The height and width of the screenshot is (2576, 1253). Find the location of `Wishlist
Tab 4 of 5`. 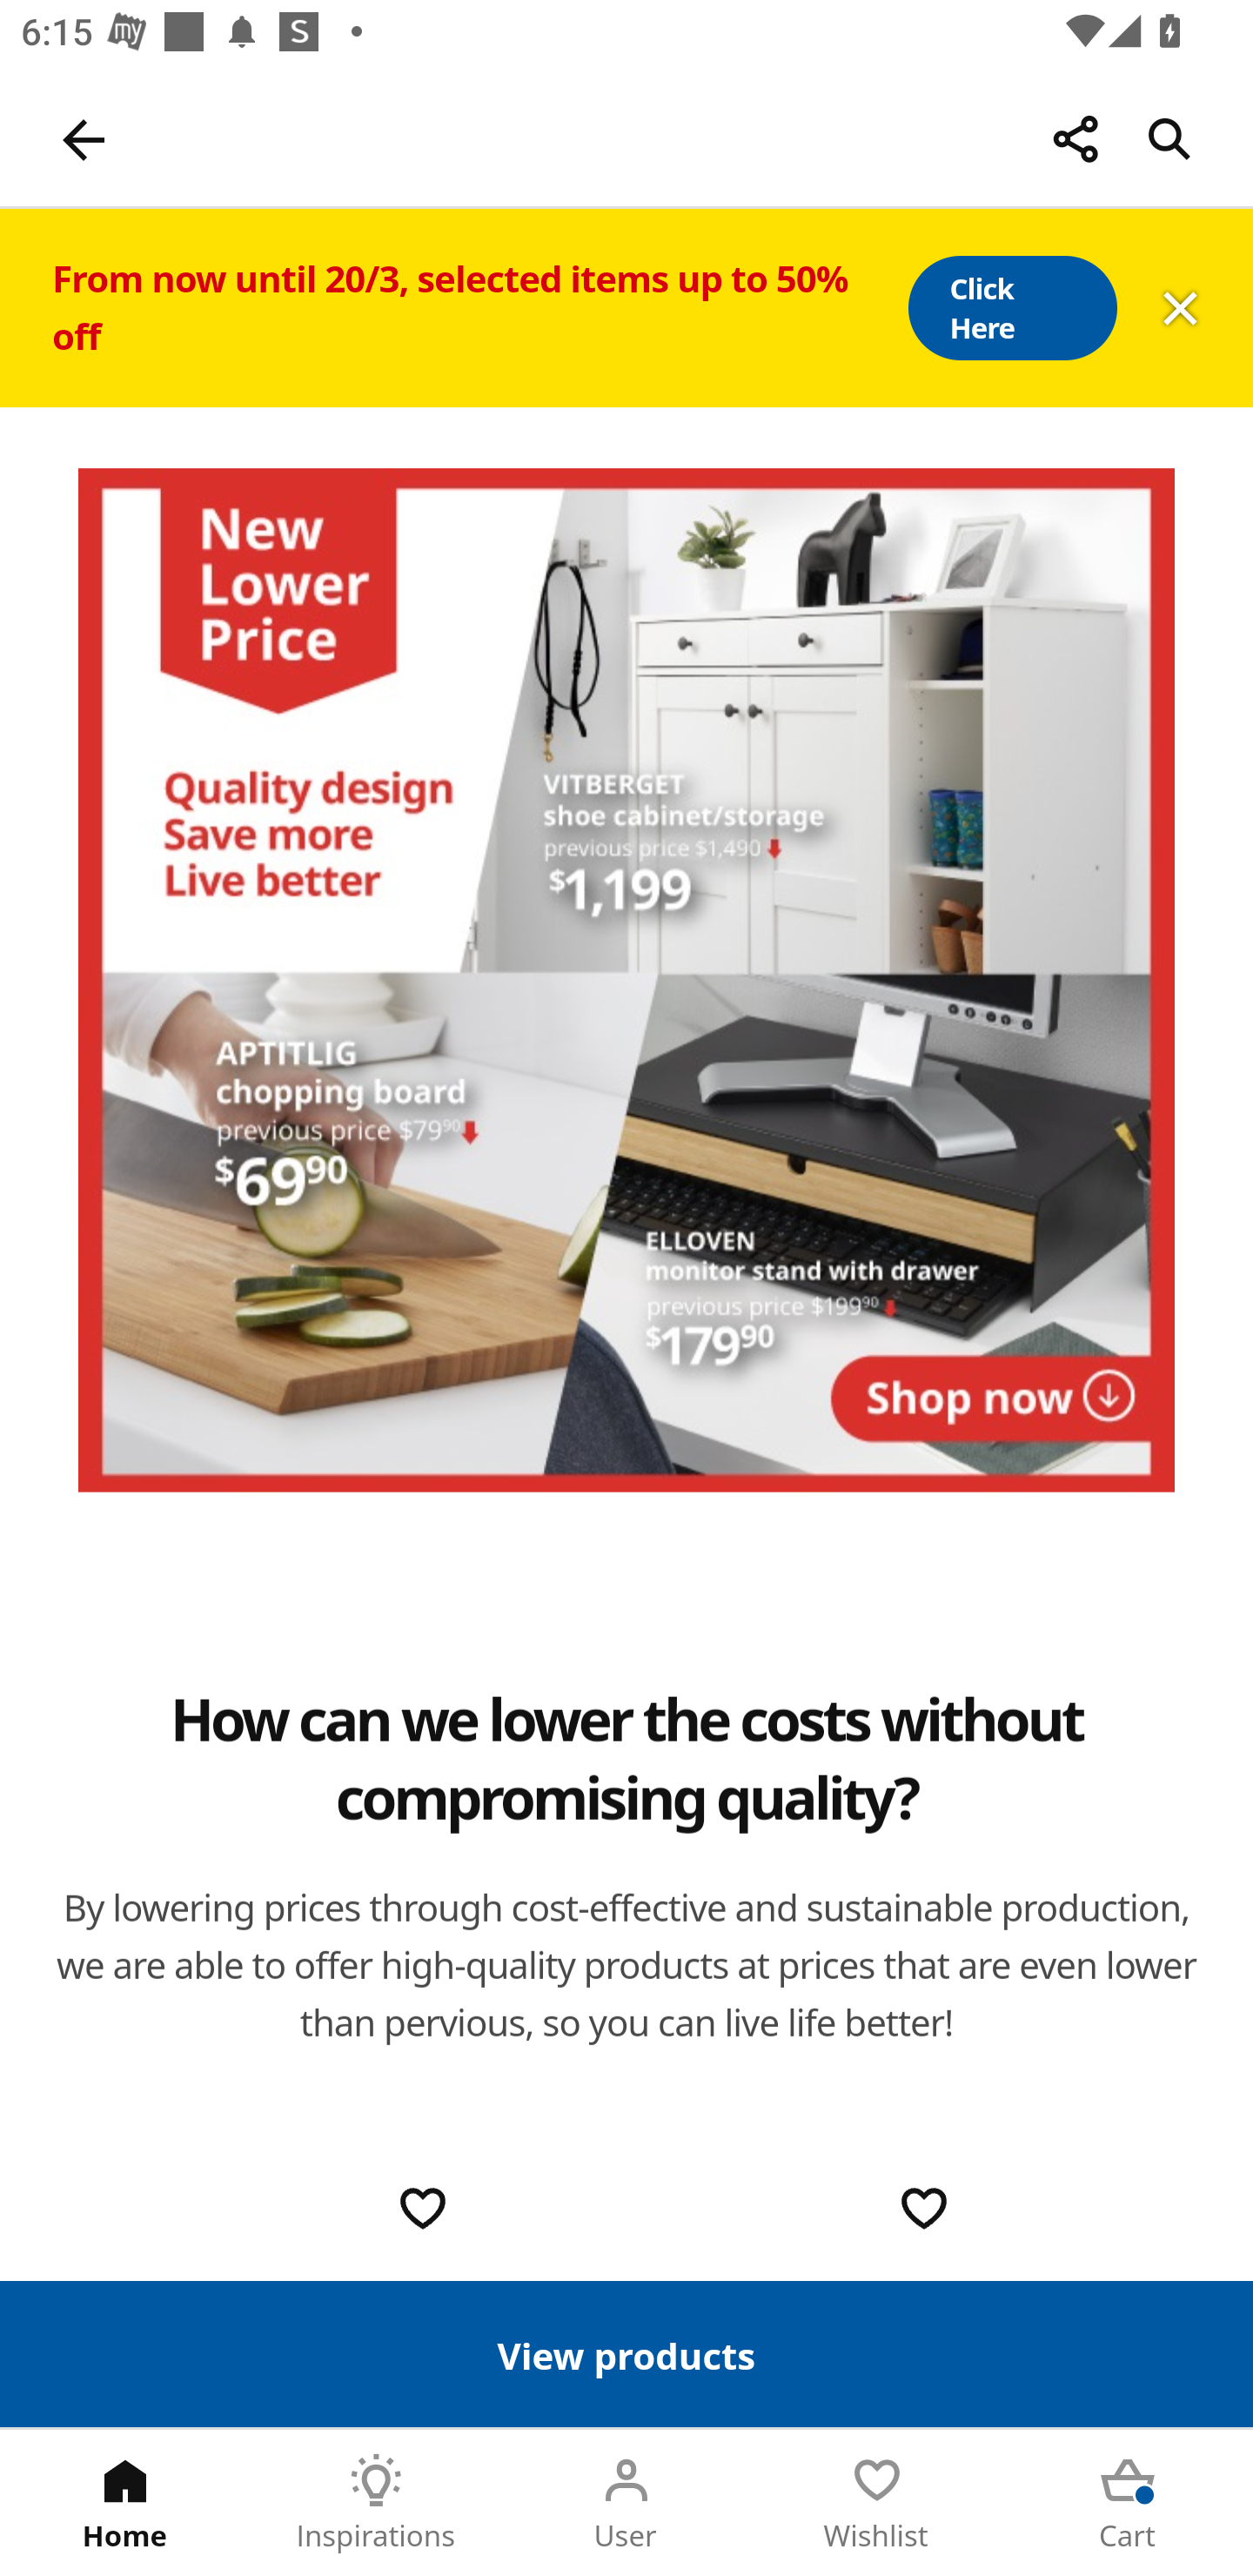

Wishlist
Tab 4 of 5 is located at coordinates (877, 2503).